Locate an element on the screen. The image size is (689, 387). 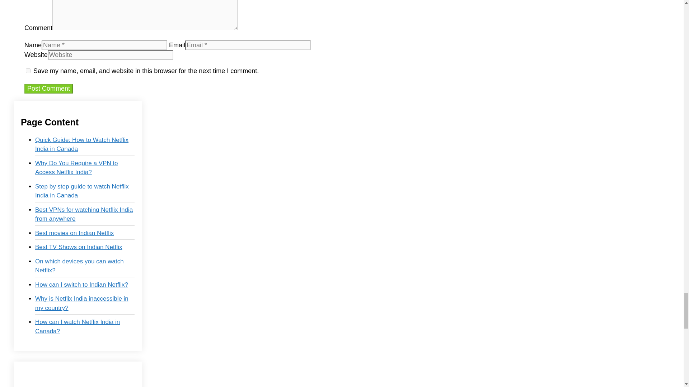
Step by step guide to watch Netflix India in Canada is located at coordinates (82, 191).